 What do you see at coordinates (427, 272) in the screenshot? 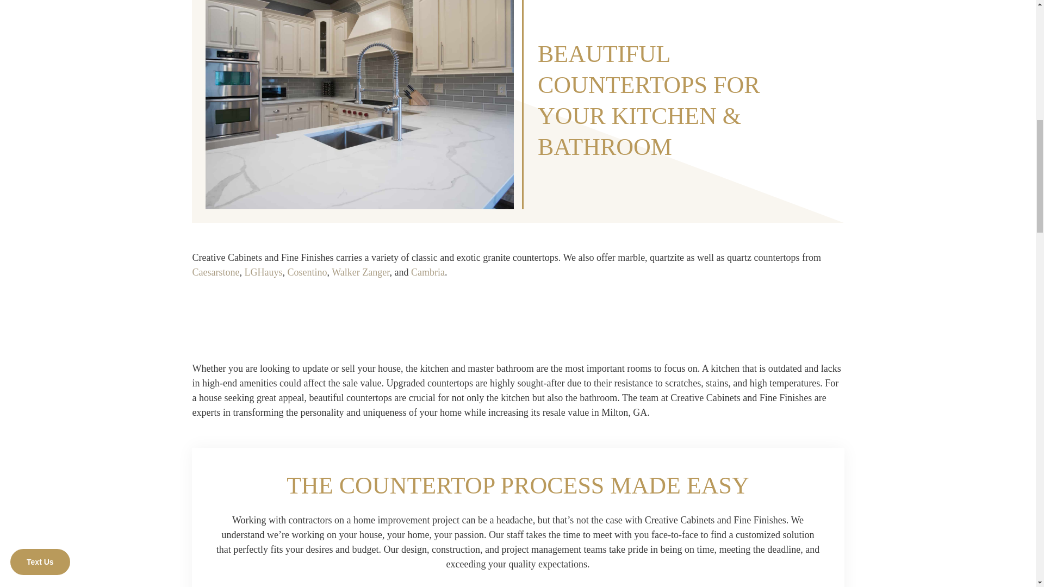
I see `Cambria` at bounding box center [427, 272].